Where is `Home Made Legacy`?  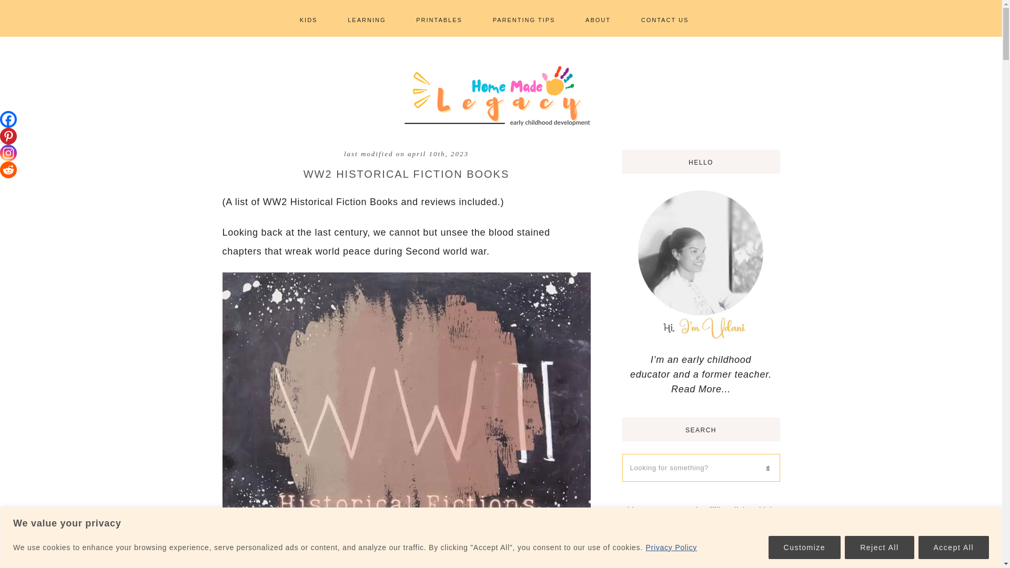
Home Made Legacy is located at coordinates (501, 94).